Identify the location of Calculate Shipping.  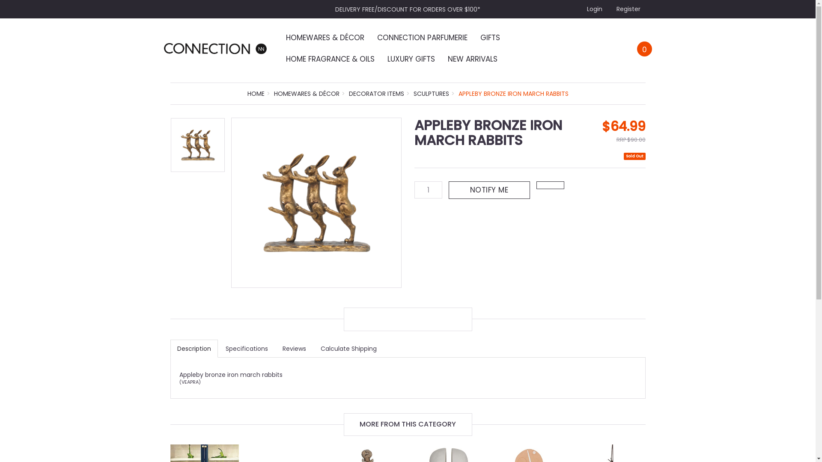
(348, 349).